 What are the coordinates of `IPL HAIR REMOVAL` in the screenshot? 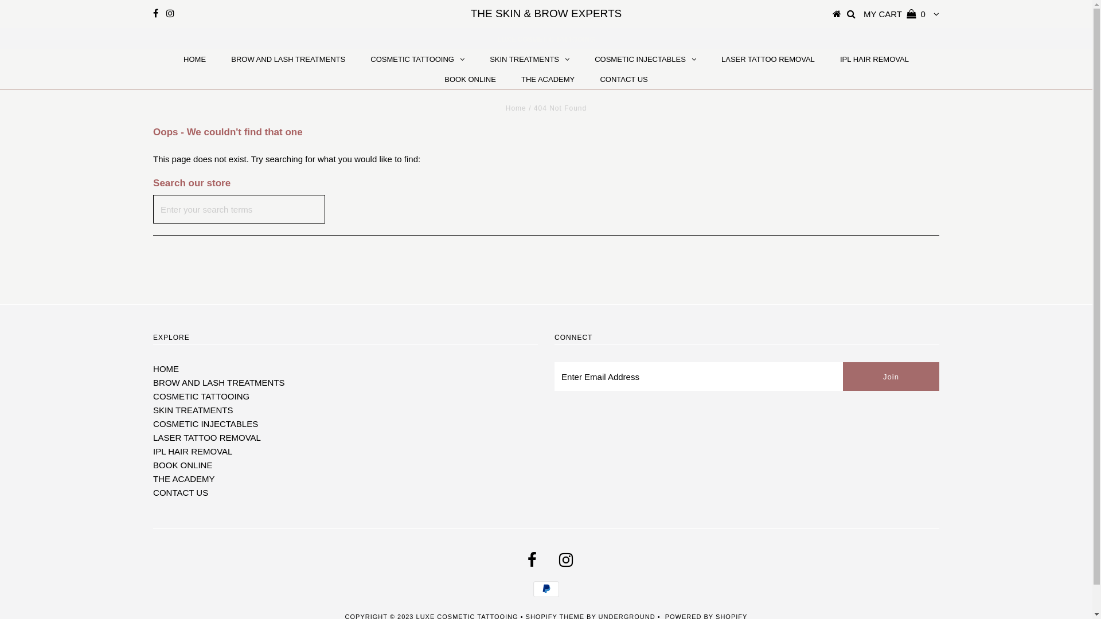 It's located at (193, 452).